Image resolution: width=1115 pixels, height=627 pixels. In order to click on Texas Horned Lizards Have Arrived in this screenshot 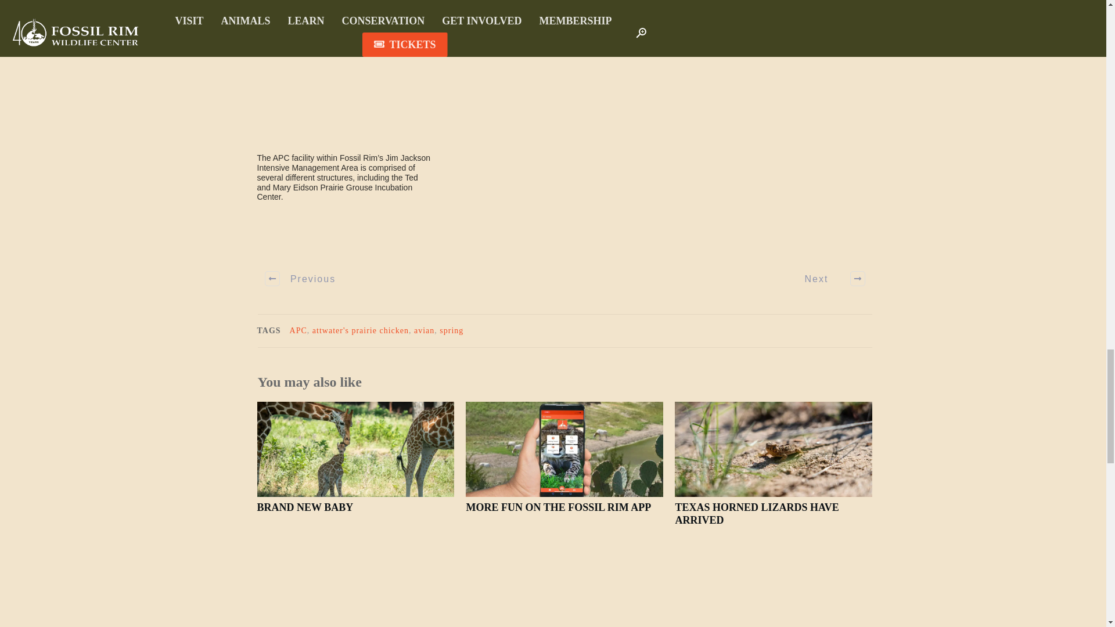, I will do `click(756, 514)`.